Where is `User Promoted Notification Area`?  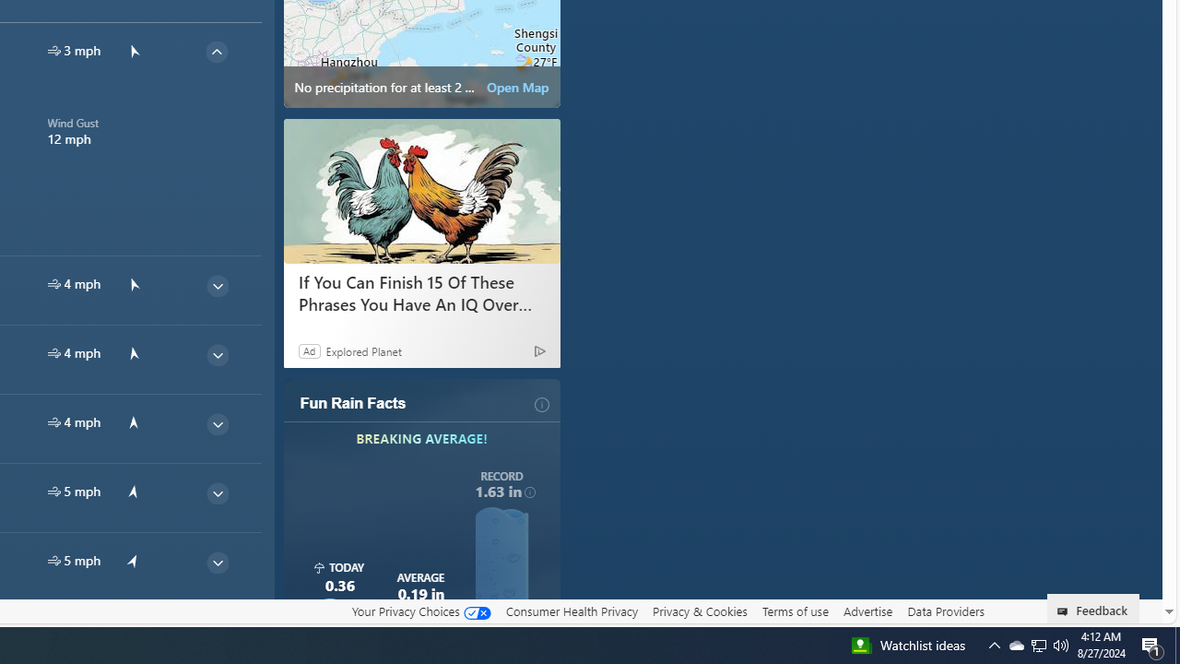 User Promoted Notification Area is located at coordinates (994, 646).